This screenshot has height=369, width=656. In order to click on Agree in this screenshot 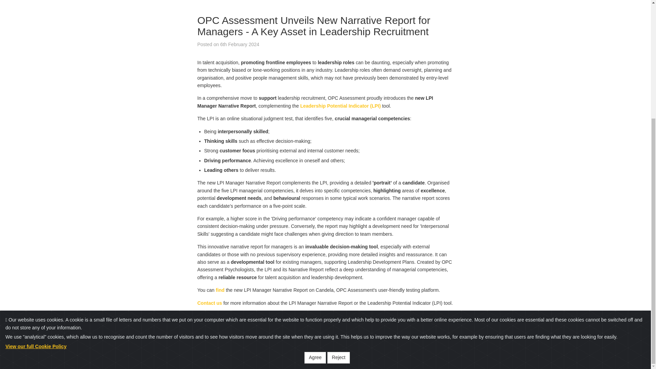, I will do `click(315, 187)`.